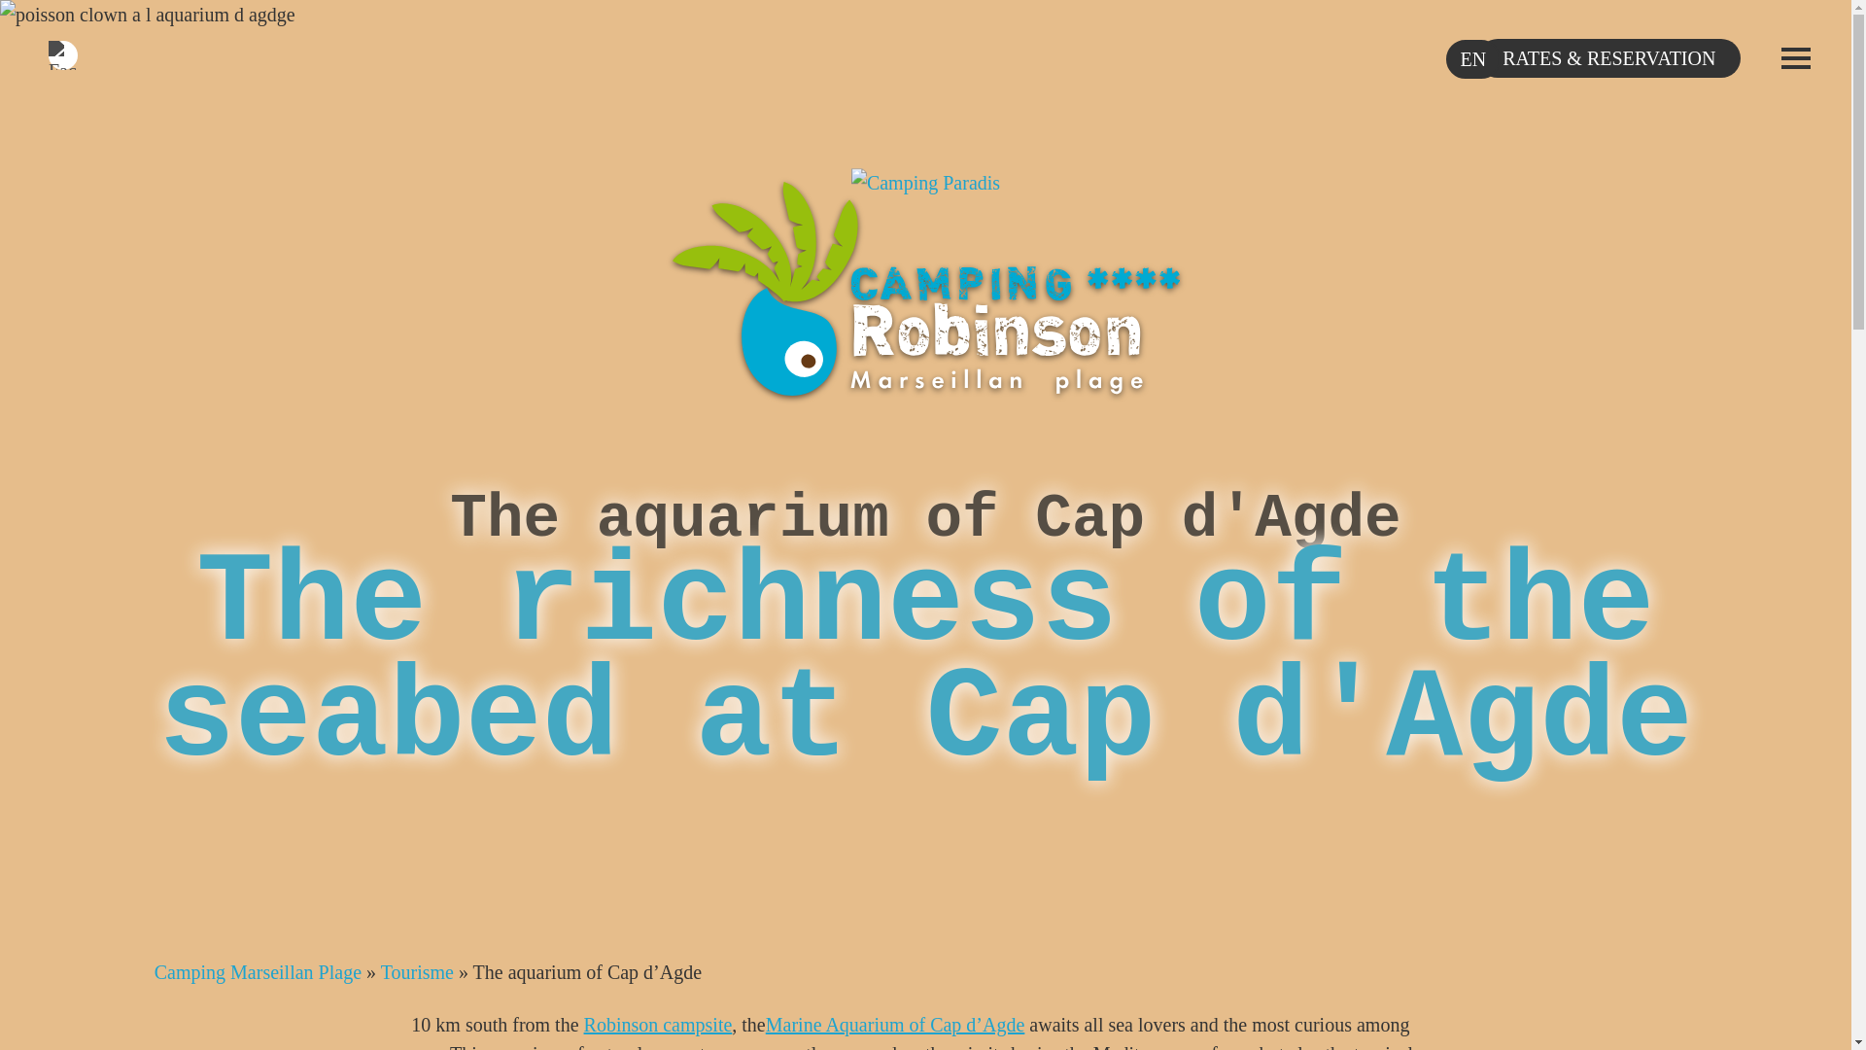 This screenshot has width=1866, height=1050. What do you see at coordinates (658, 1025) in the screenshot?
I see `Robinson campsite` at bounding box center [658, 1025].